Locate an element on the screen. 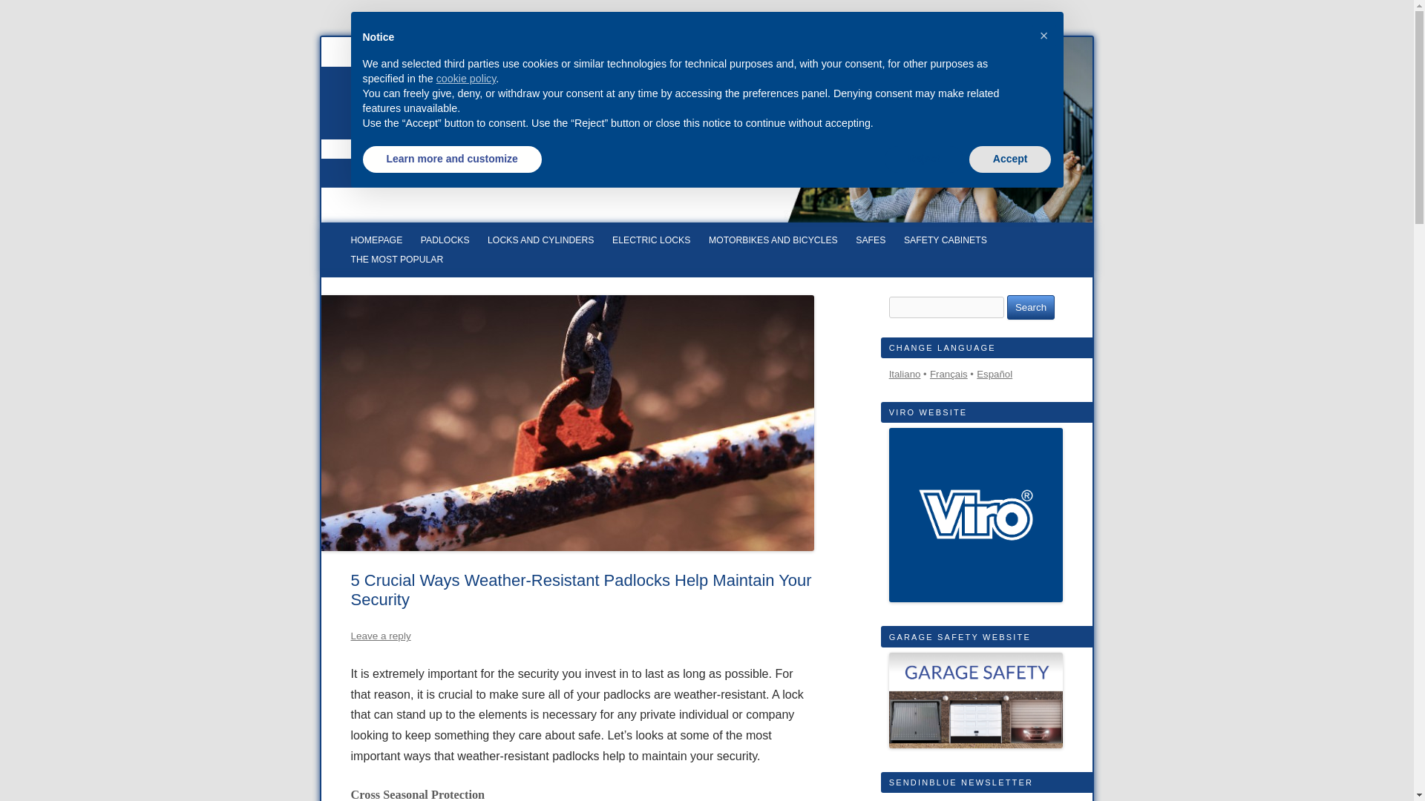 The width and height of the screenshot is (1425, 801). PADLOCKS is located at coordinates (445, 242).